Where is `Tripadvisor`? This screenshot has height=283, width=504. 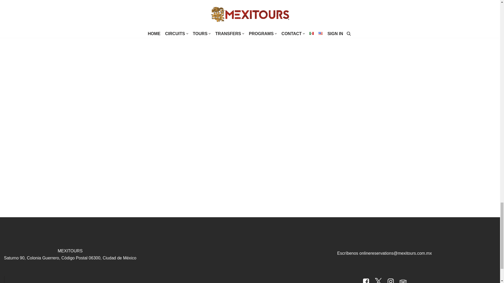
Tripadvisor is located at coordinates (403, 280).